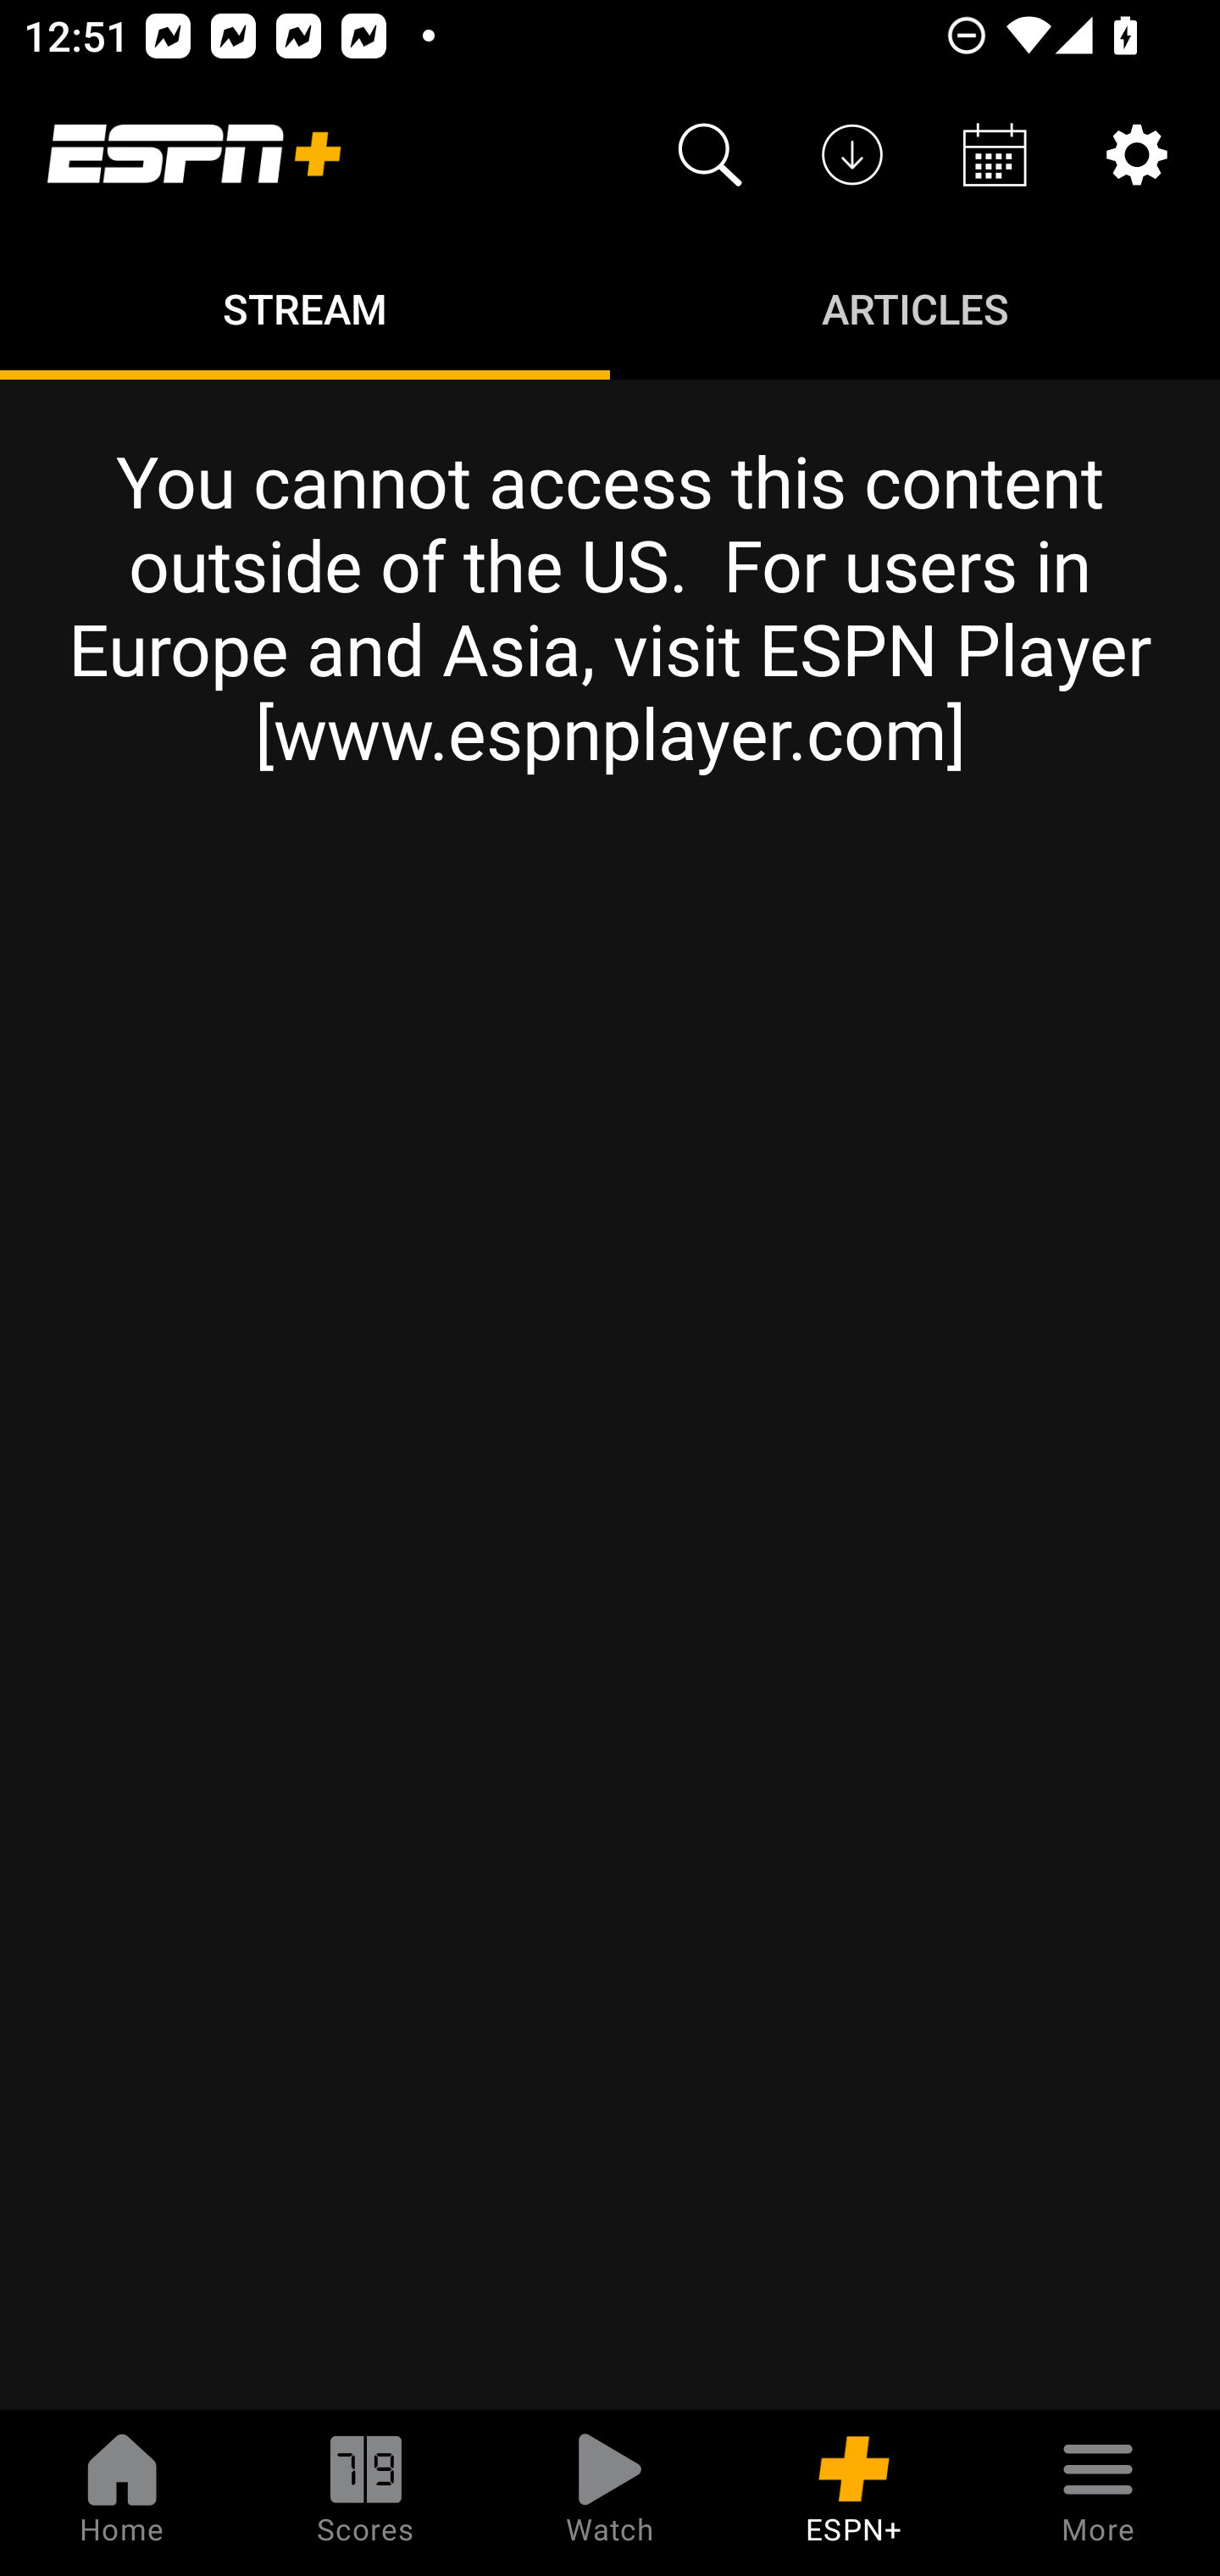  Describe the element at coordinates (1137, 154) in the screenshot. I see `Settings` at that location.